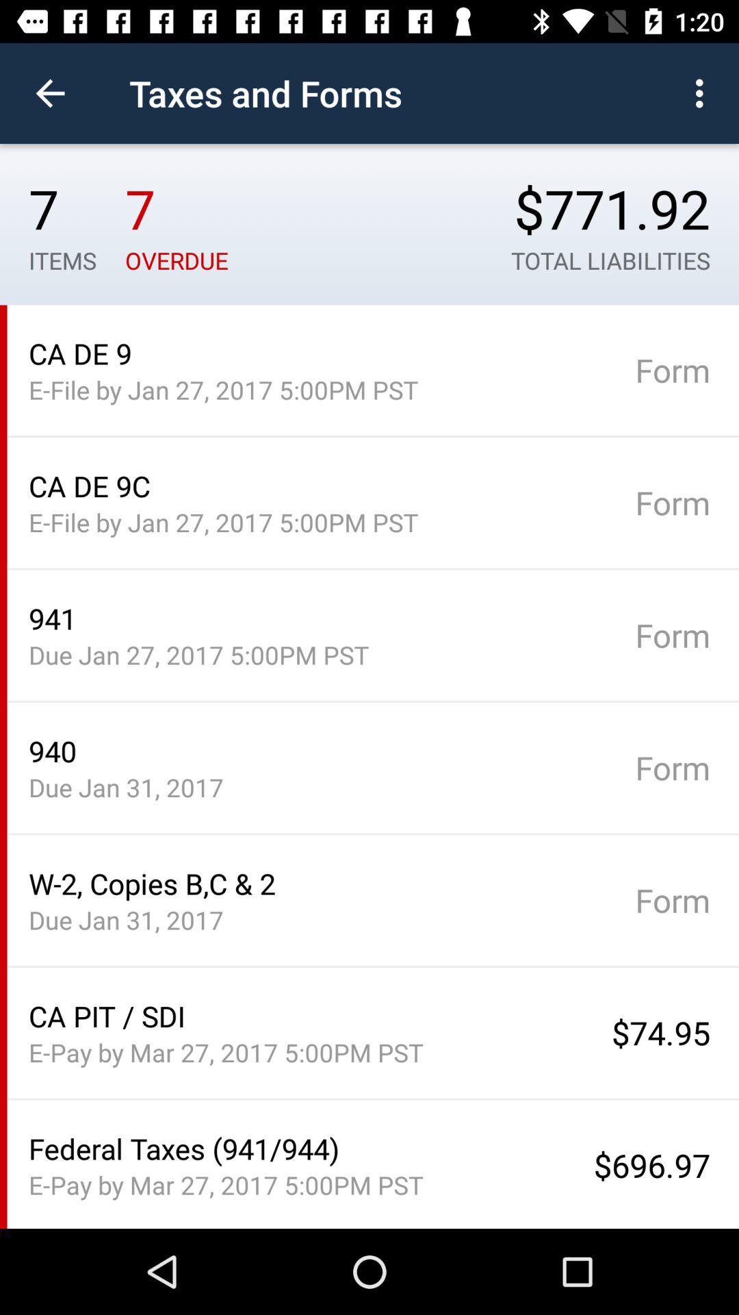  What do you see at coordinates (703, 93) in the screenshot?
I see `select icon to the right of the taxes and forms item` at bounding box center [703, 93].